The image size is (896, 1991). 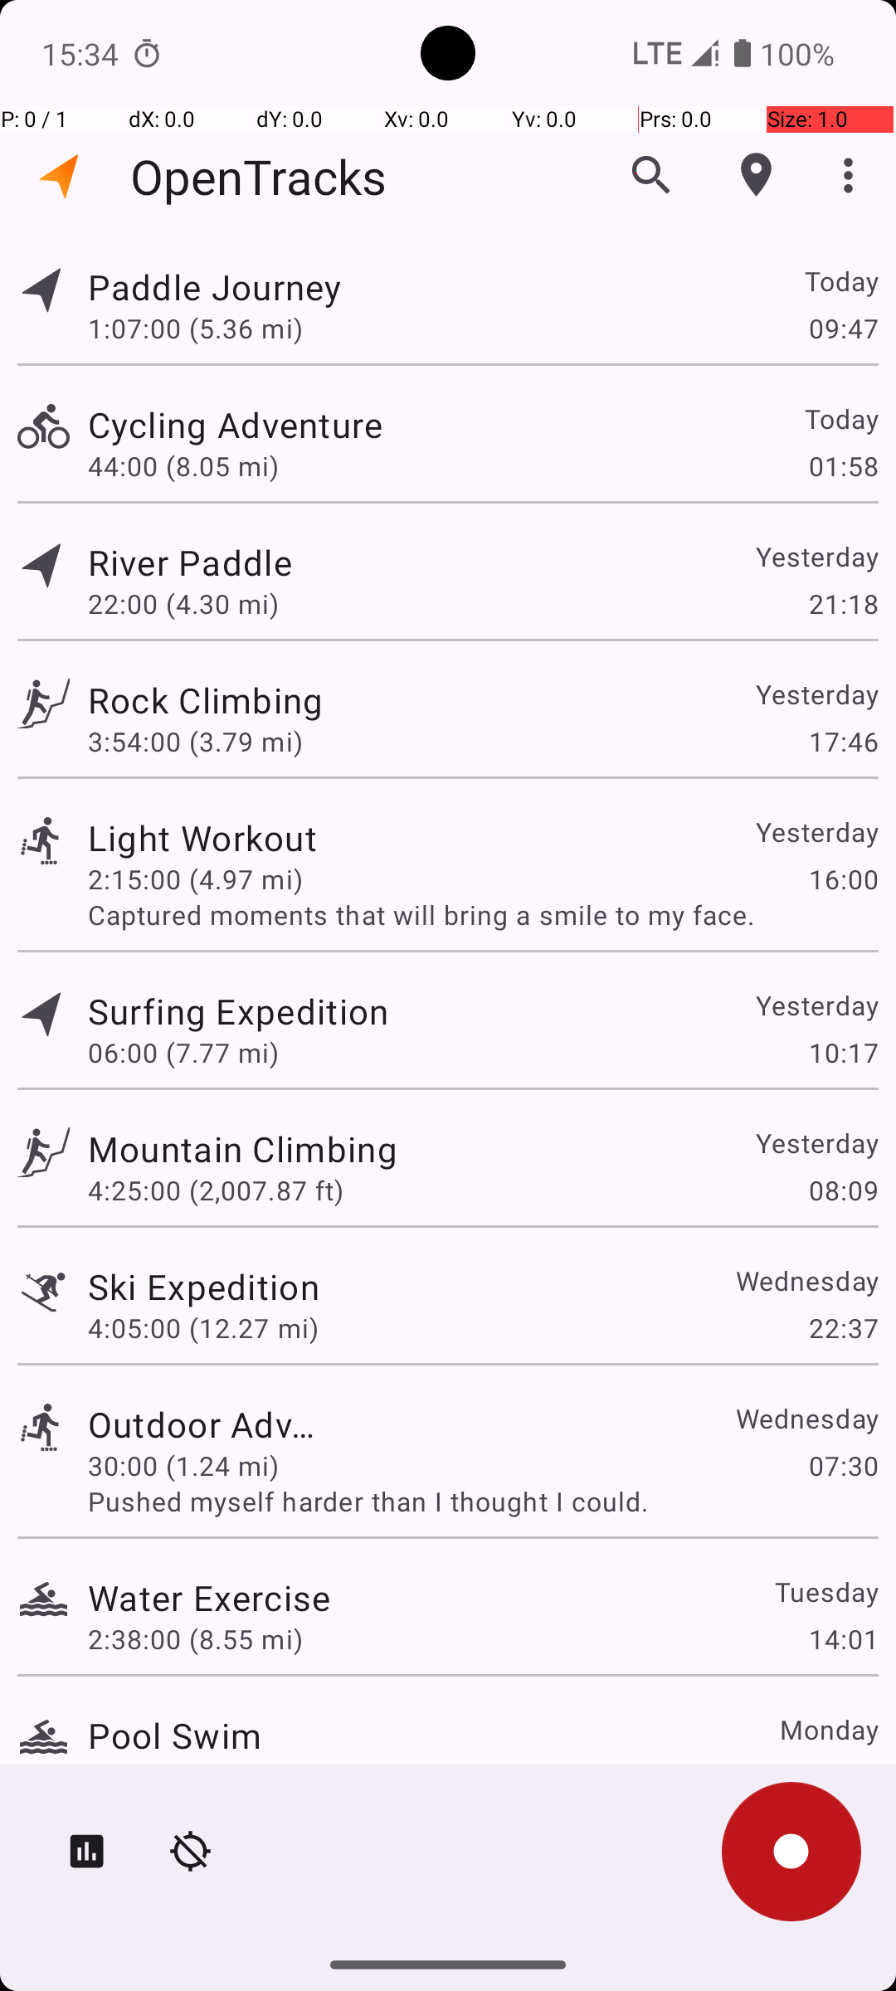 I want to click on Water Exercise, so click(x=209, y=1598).